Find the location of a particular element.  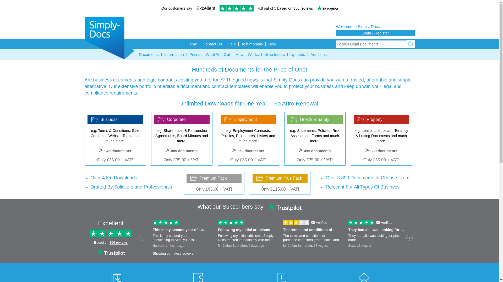

Customer reviews powered by Trustpilot is located at coordinates (249, 9).